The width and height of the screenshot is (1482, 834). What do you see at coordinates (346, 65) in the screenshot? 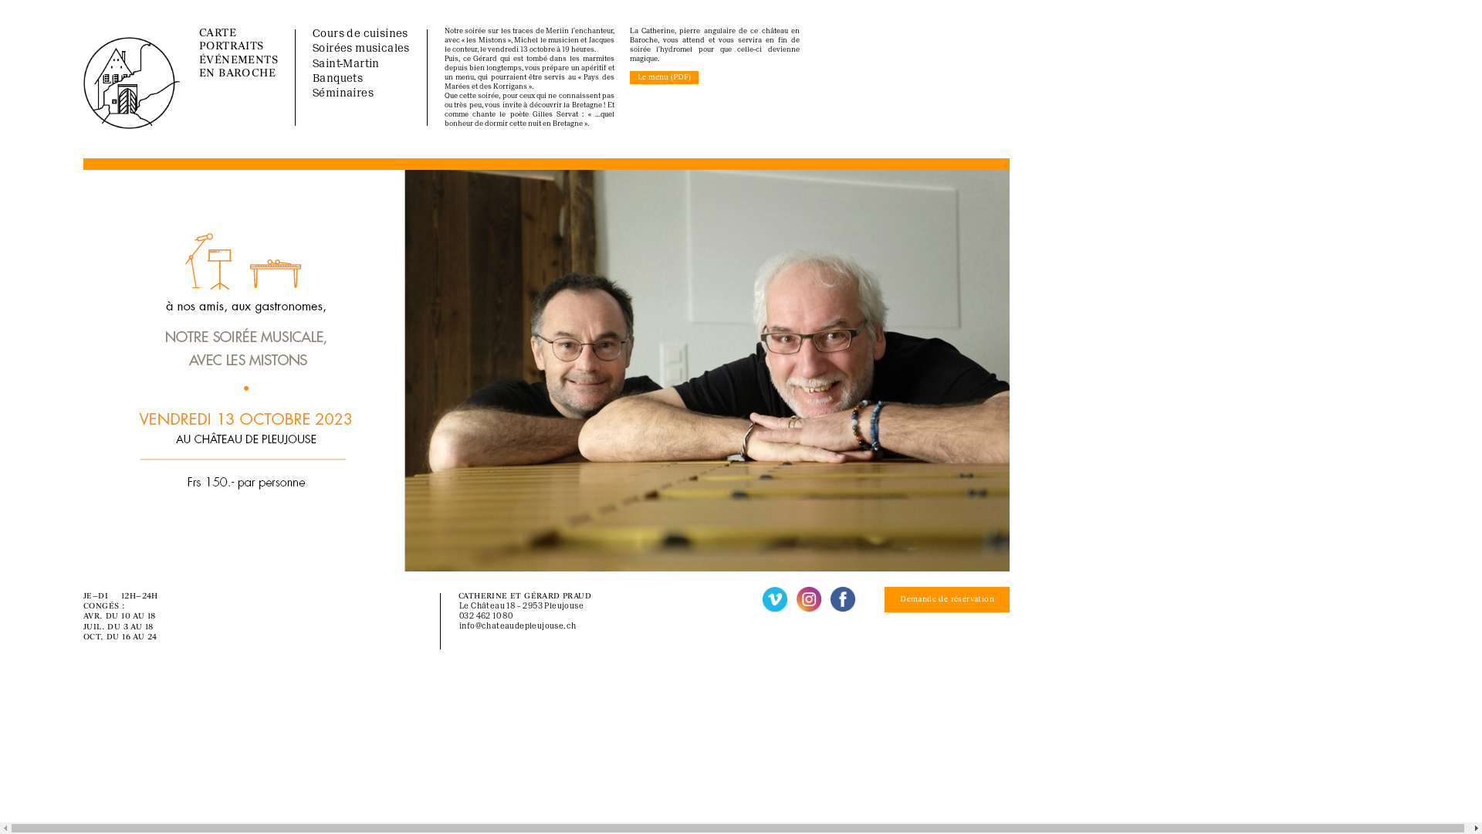
I see `Saint-Martin` at bounding box center [346, 65].